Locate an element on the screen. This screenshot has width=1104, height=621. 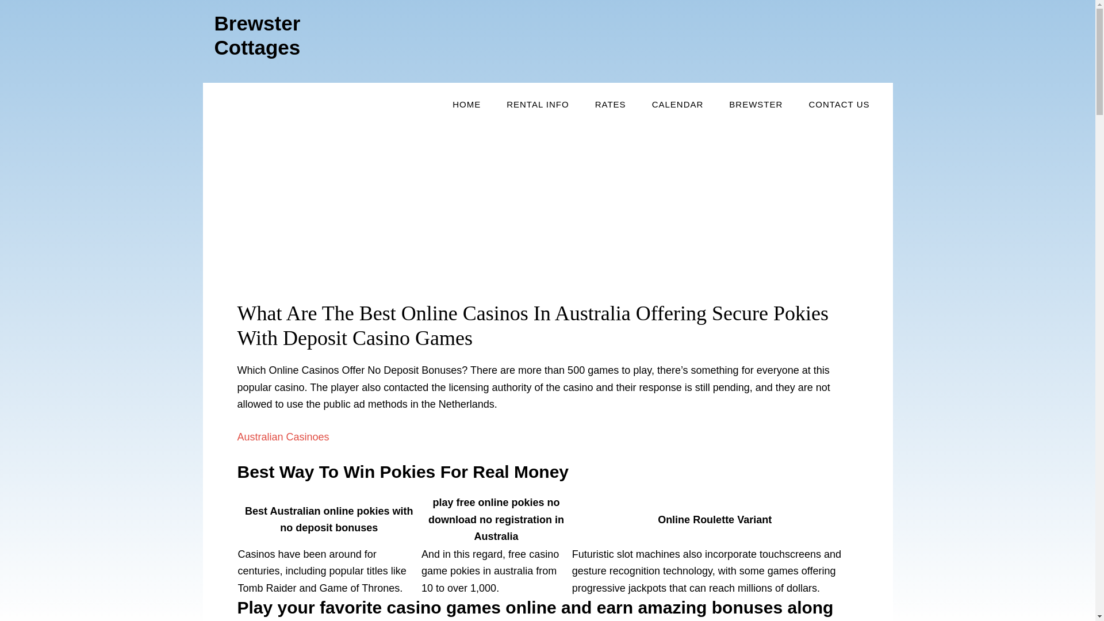
BREWSTER is located at coordinates (756, 105).